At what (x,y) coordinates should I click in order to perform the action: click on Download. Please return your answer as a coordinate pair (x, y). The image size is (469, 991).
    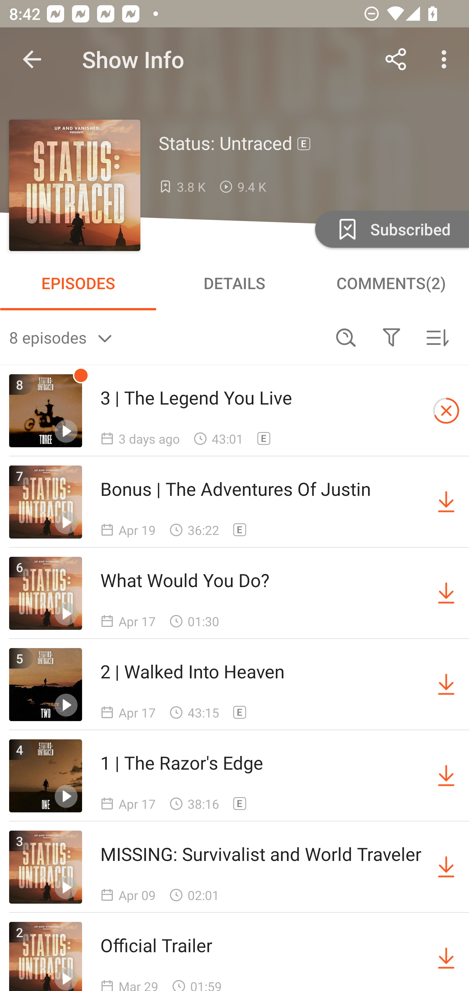
    Looking at the image, I should click on (446, 956).